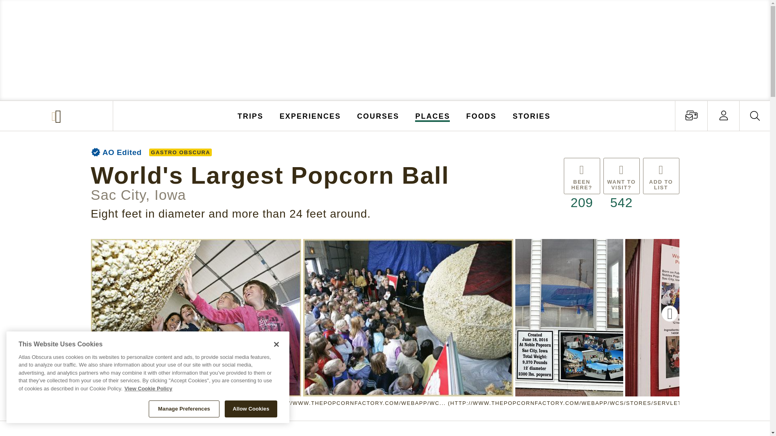  What do you see at coordinates (433, 115) in the screenshot?
I see `PLACES` at bounding box center [433, 115].